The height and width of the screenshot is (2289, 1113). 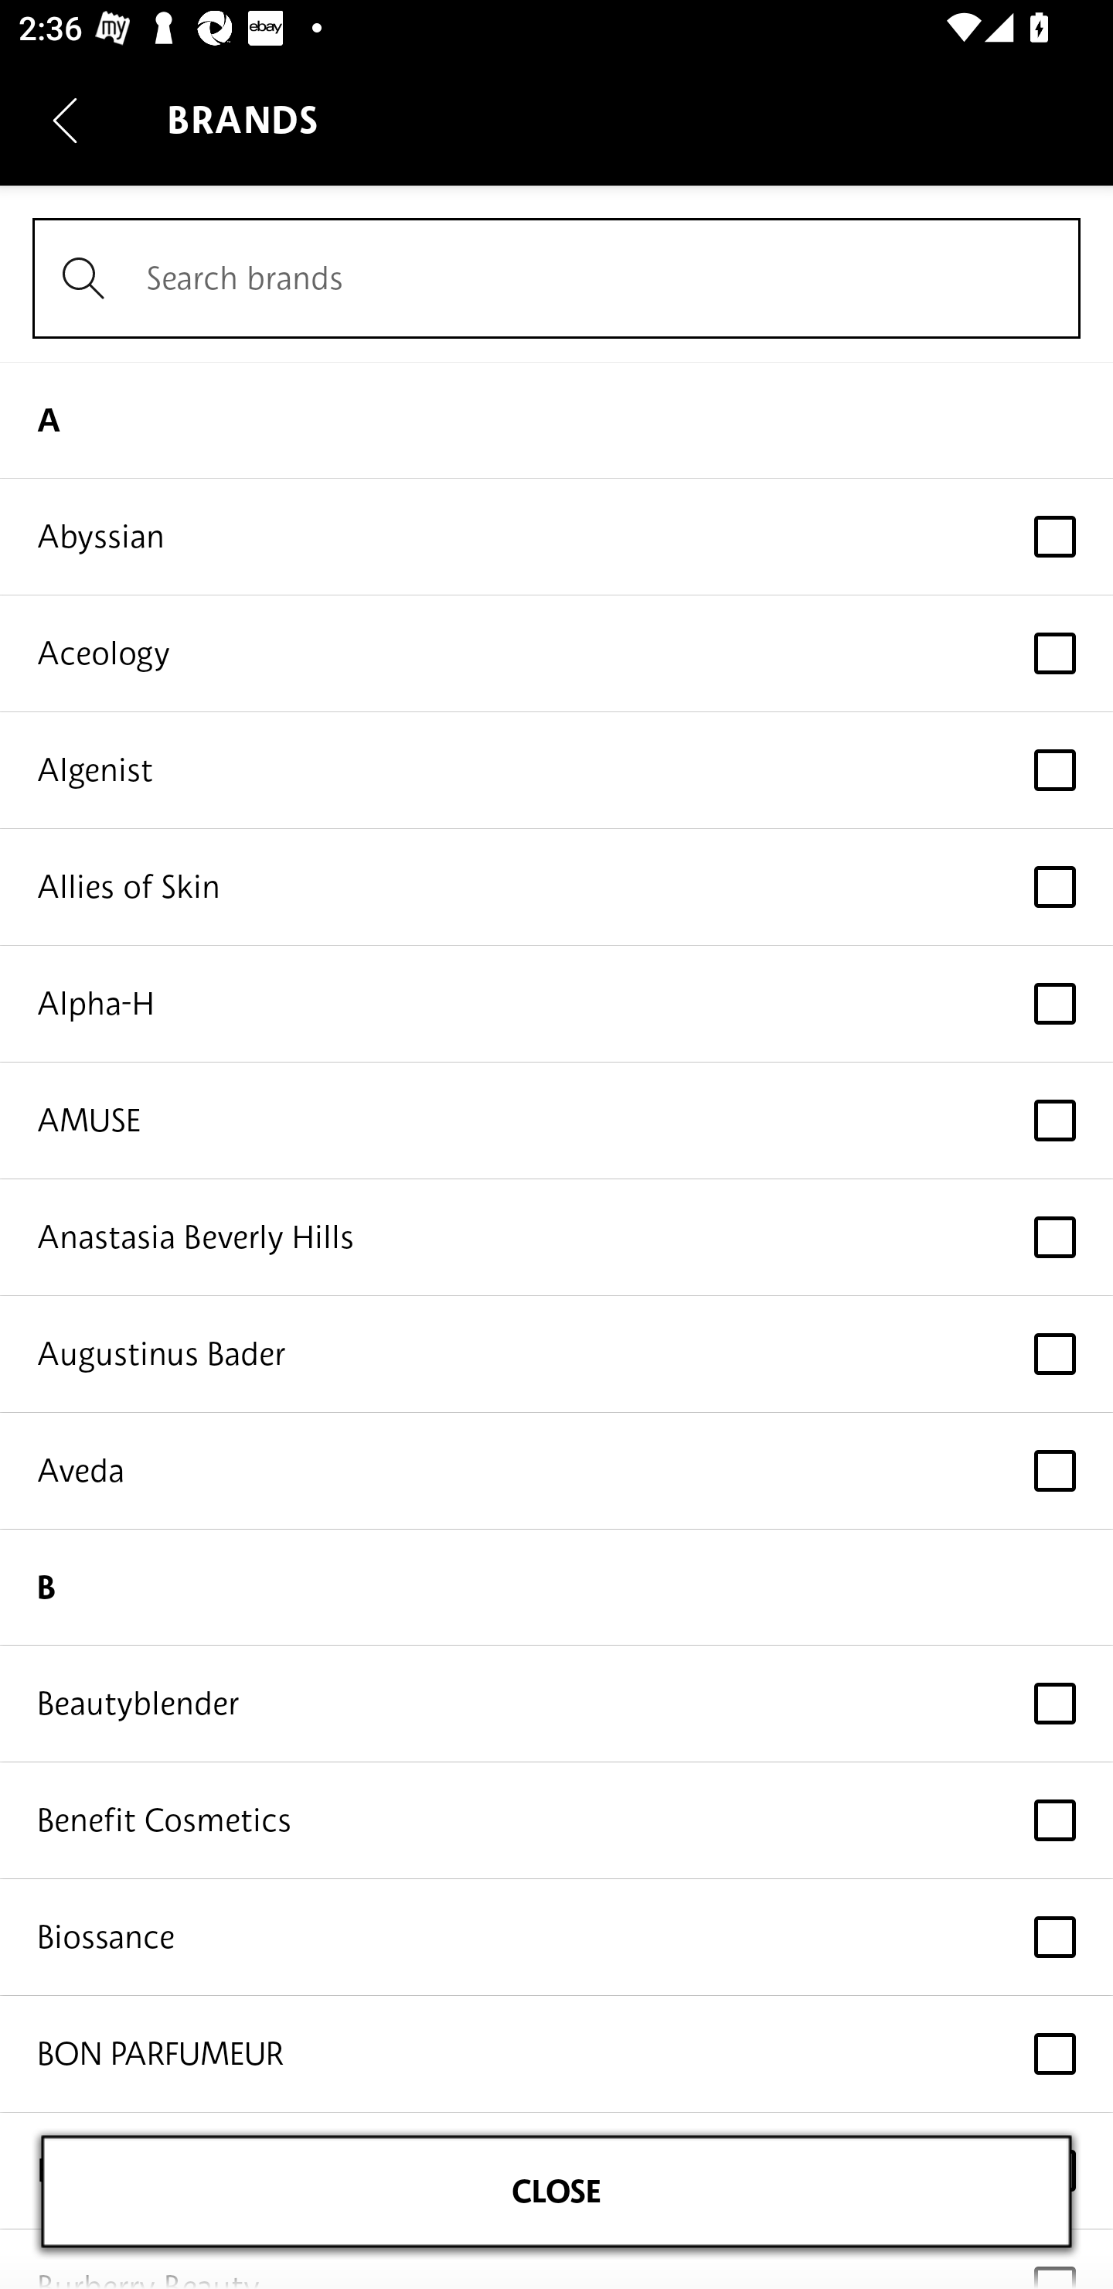 I want to click on Abyssian, so click(x=556, y=537).